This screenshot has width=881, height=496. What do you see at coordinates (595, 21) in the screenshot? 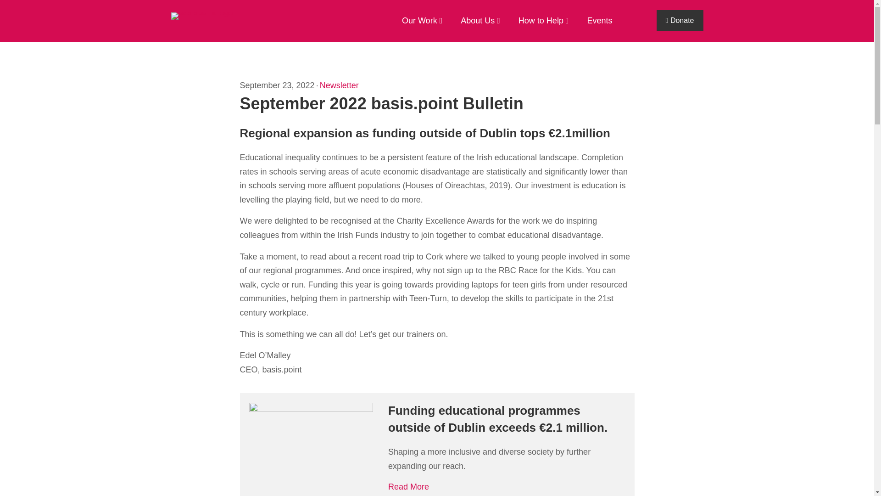
I see `Events` at bounding box center [595, 21].